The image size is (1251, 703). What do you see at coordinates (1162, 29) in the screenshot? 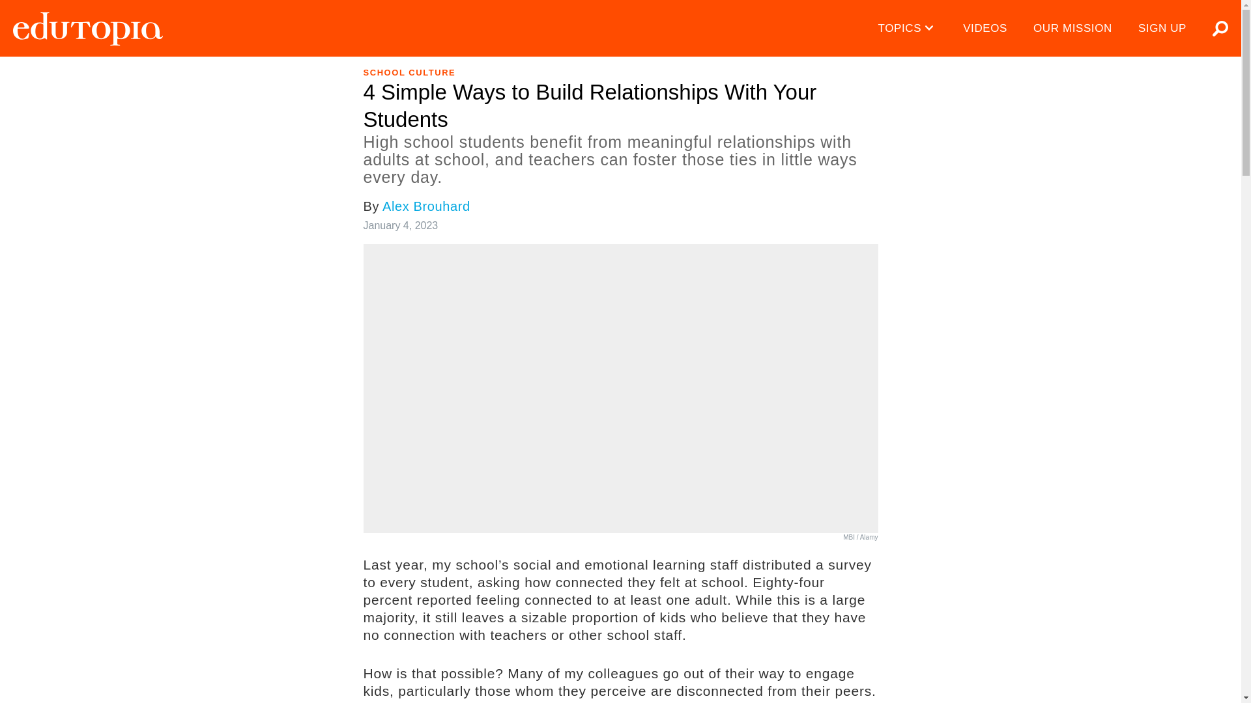
I see `SIGN UP` at bounding box center [1162, 29].